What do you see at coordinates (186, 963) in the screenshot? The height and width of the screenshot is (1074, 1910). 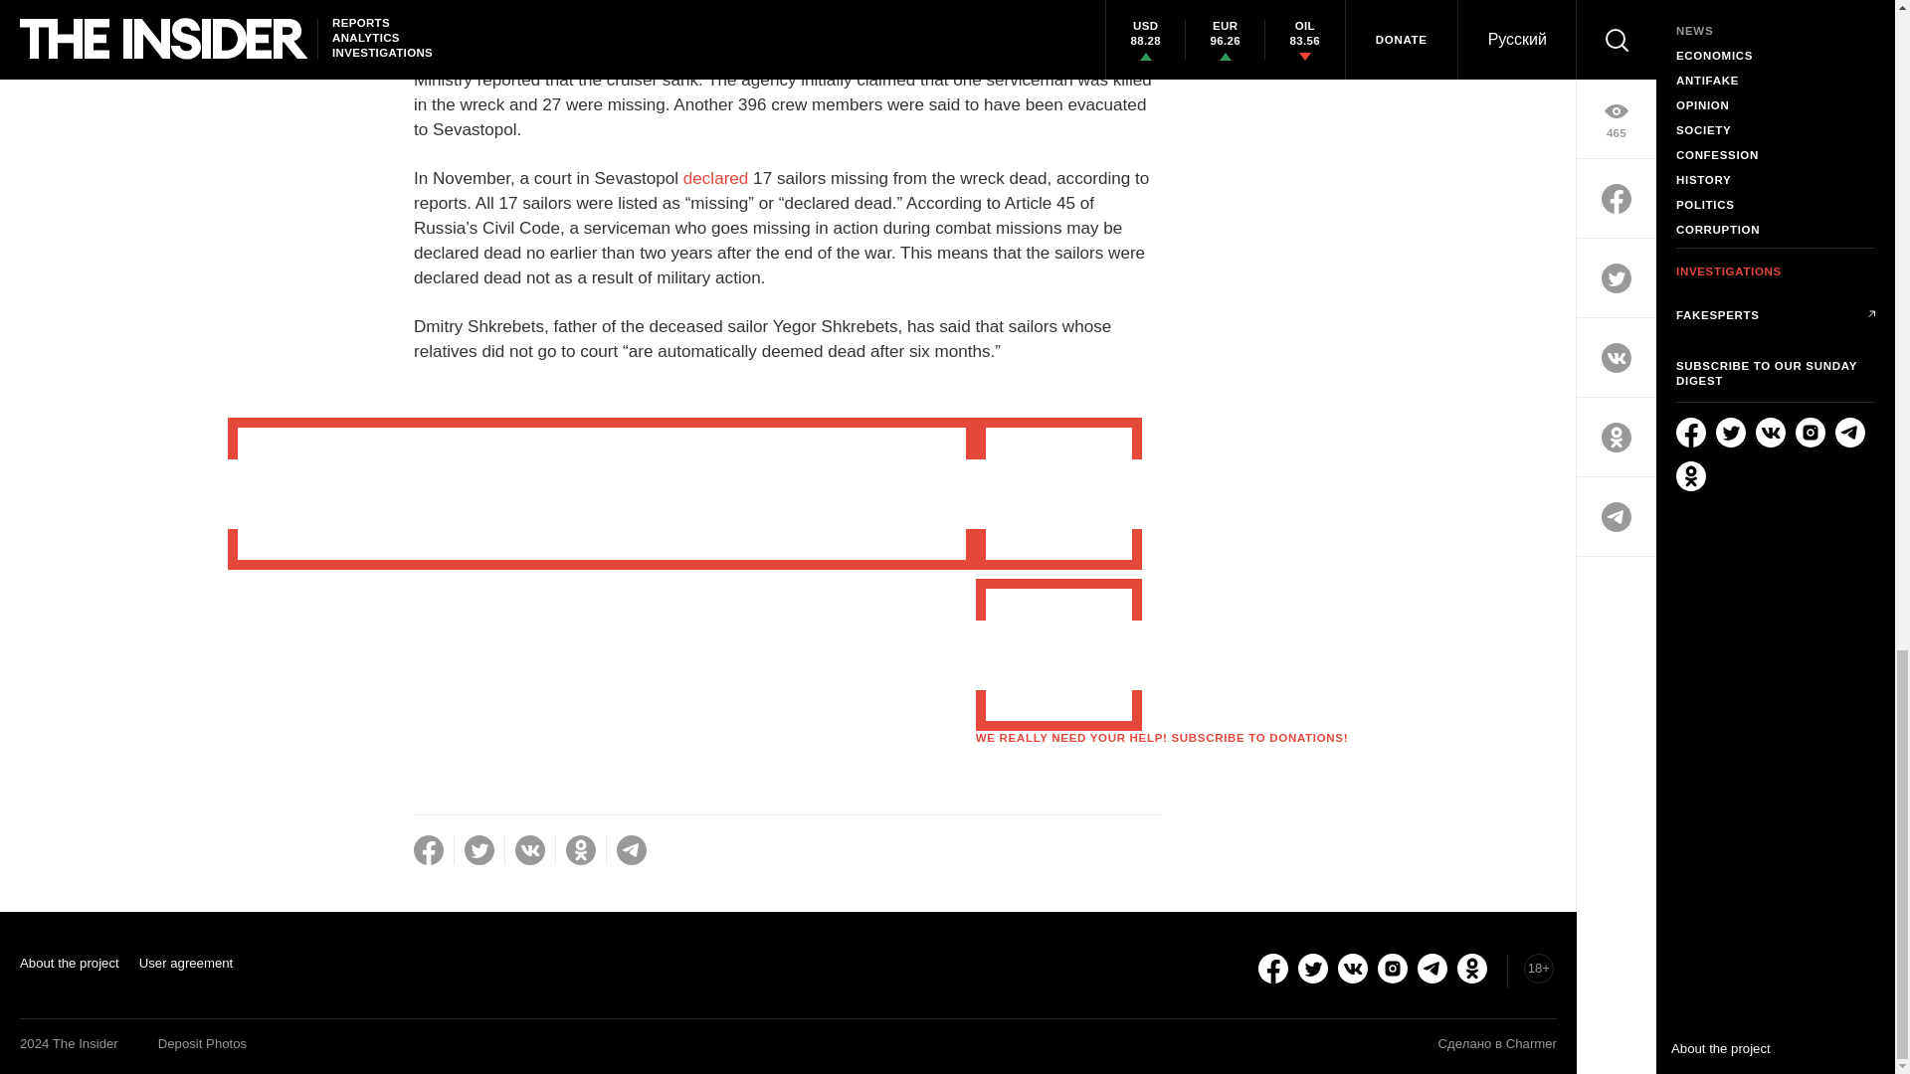 I see `User agreement` at bounding box center [186, 963].